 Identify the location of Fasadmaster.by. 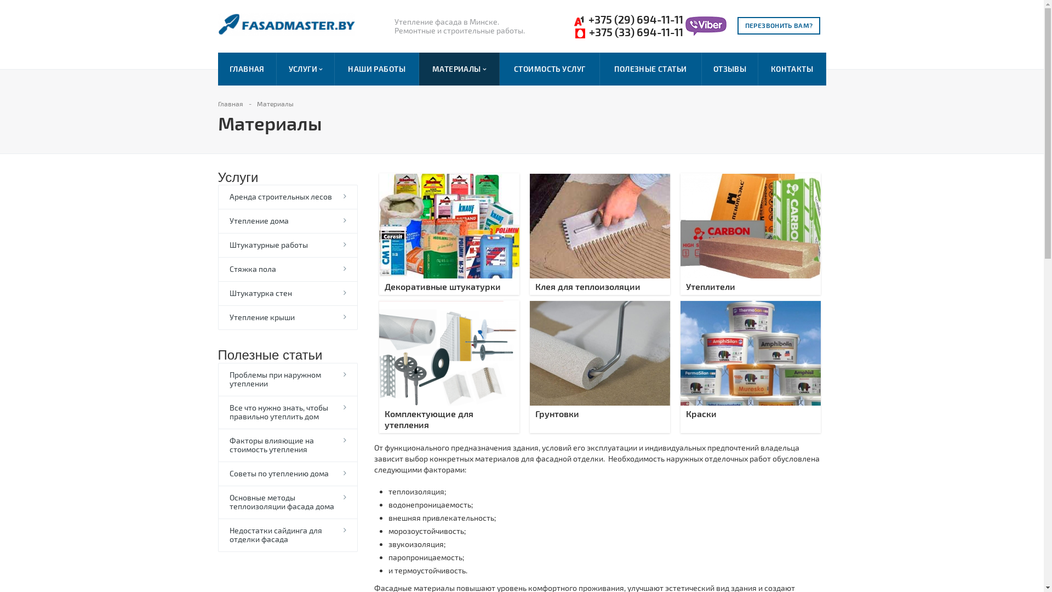
(287, 25).